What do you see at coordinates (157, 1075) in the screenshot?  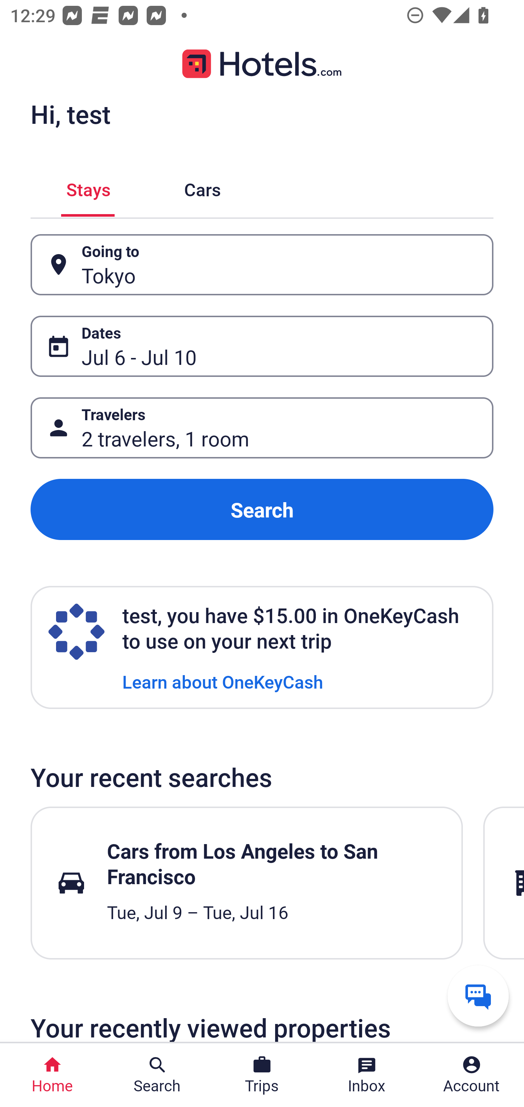 I see `Search Search Button` at bounding box center [157, 1075].